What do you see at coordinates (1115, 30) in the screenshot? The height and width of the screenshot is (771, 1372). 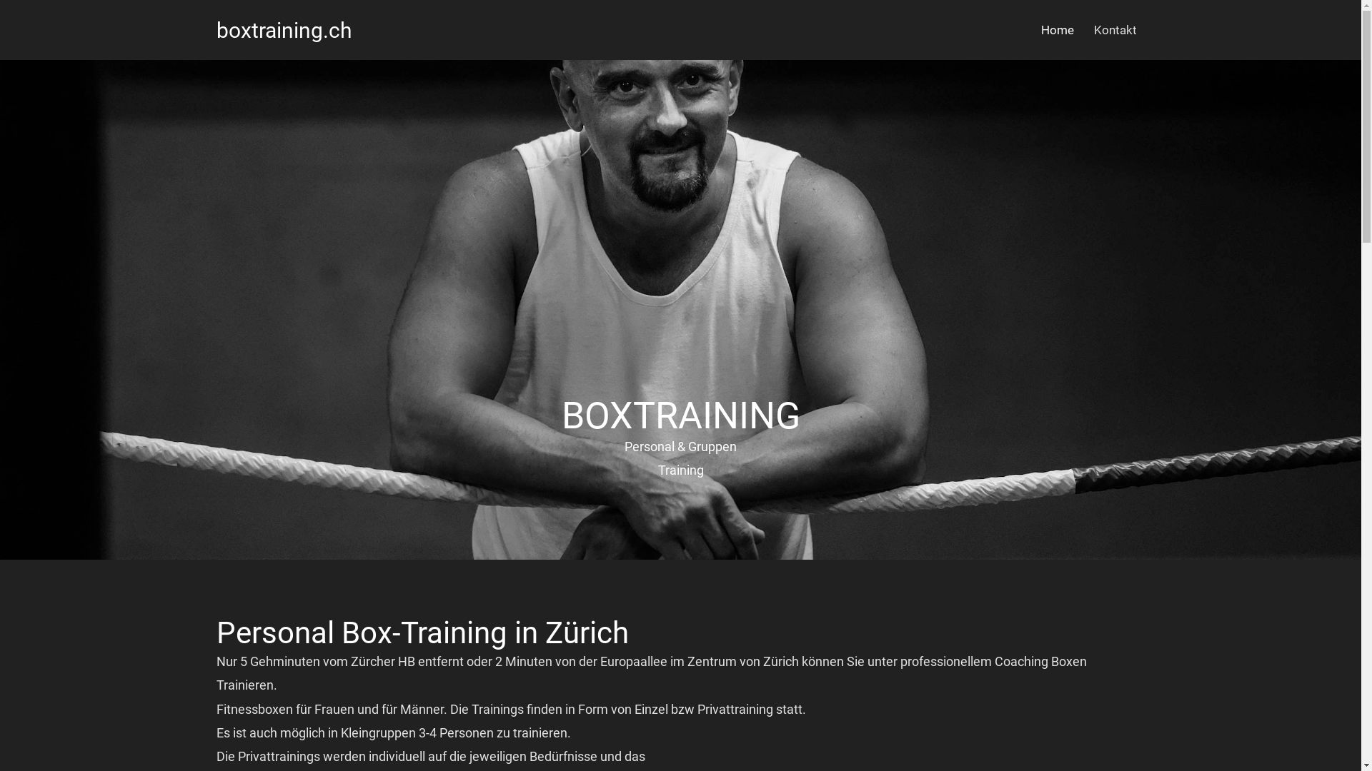 I see `Kontakt` at bounding box center [1115, 30].